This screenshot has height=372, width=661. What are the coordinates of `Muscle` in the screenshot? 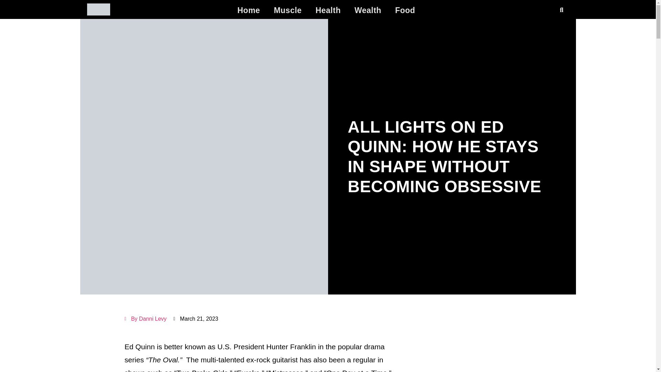 It's located at (288, 10).